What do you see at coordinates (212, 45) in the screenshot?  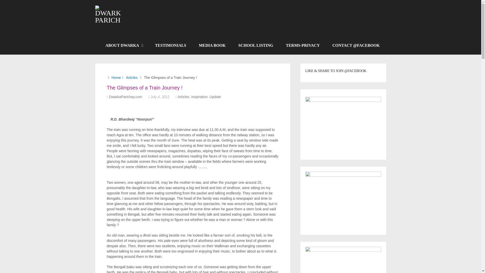 I see `MEDIA BOOK` at bounding box center [212, 45].